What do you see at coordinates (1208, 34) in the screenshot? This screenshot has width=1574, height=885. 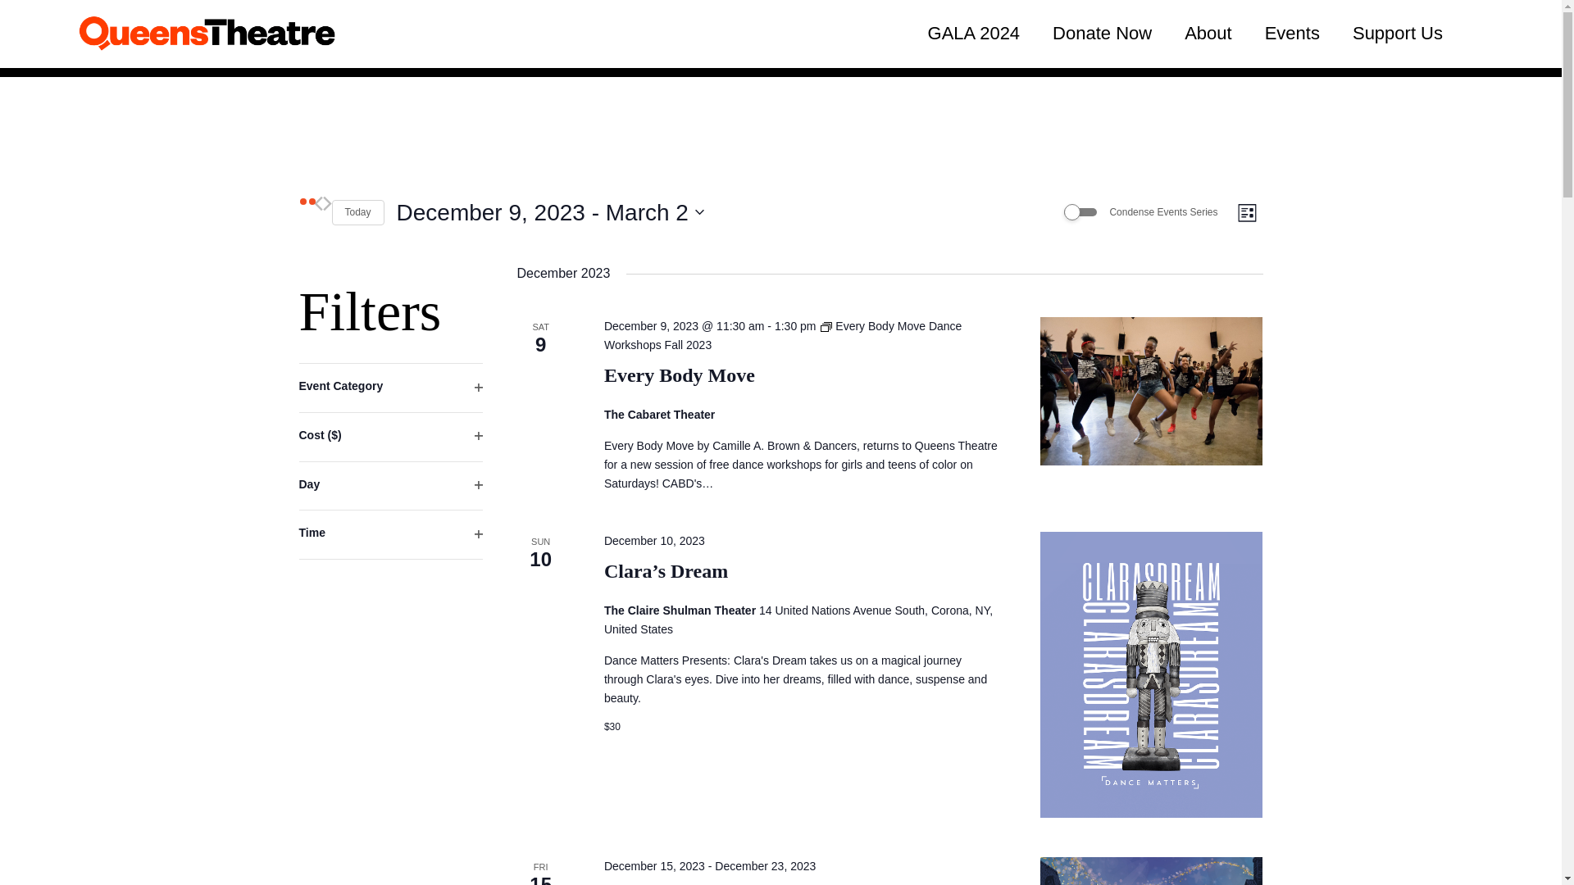 I see `Support Us` at bounding box center [1208, 34].